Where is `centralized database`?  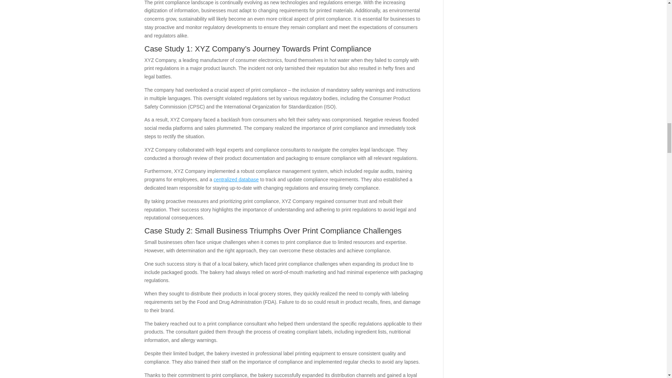
centralized database is located at coordinates (236, 179).